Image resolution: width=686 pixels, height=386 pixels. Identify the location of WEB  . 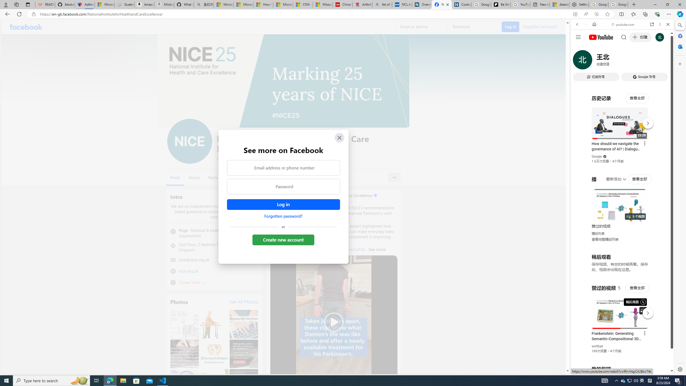
(580, 61).